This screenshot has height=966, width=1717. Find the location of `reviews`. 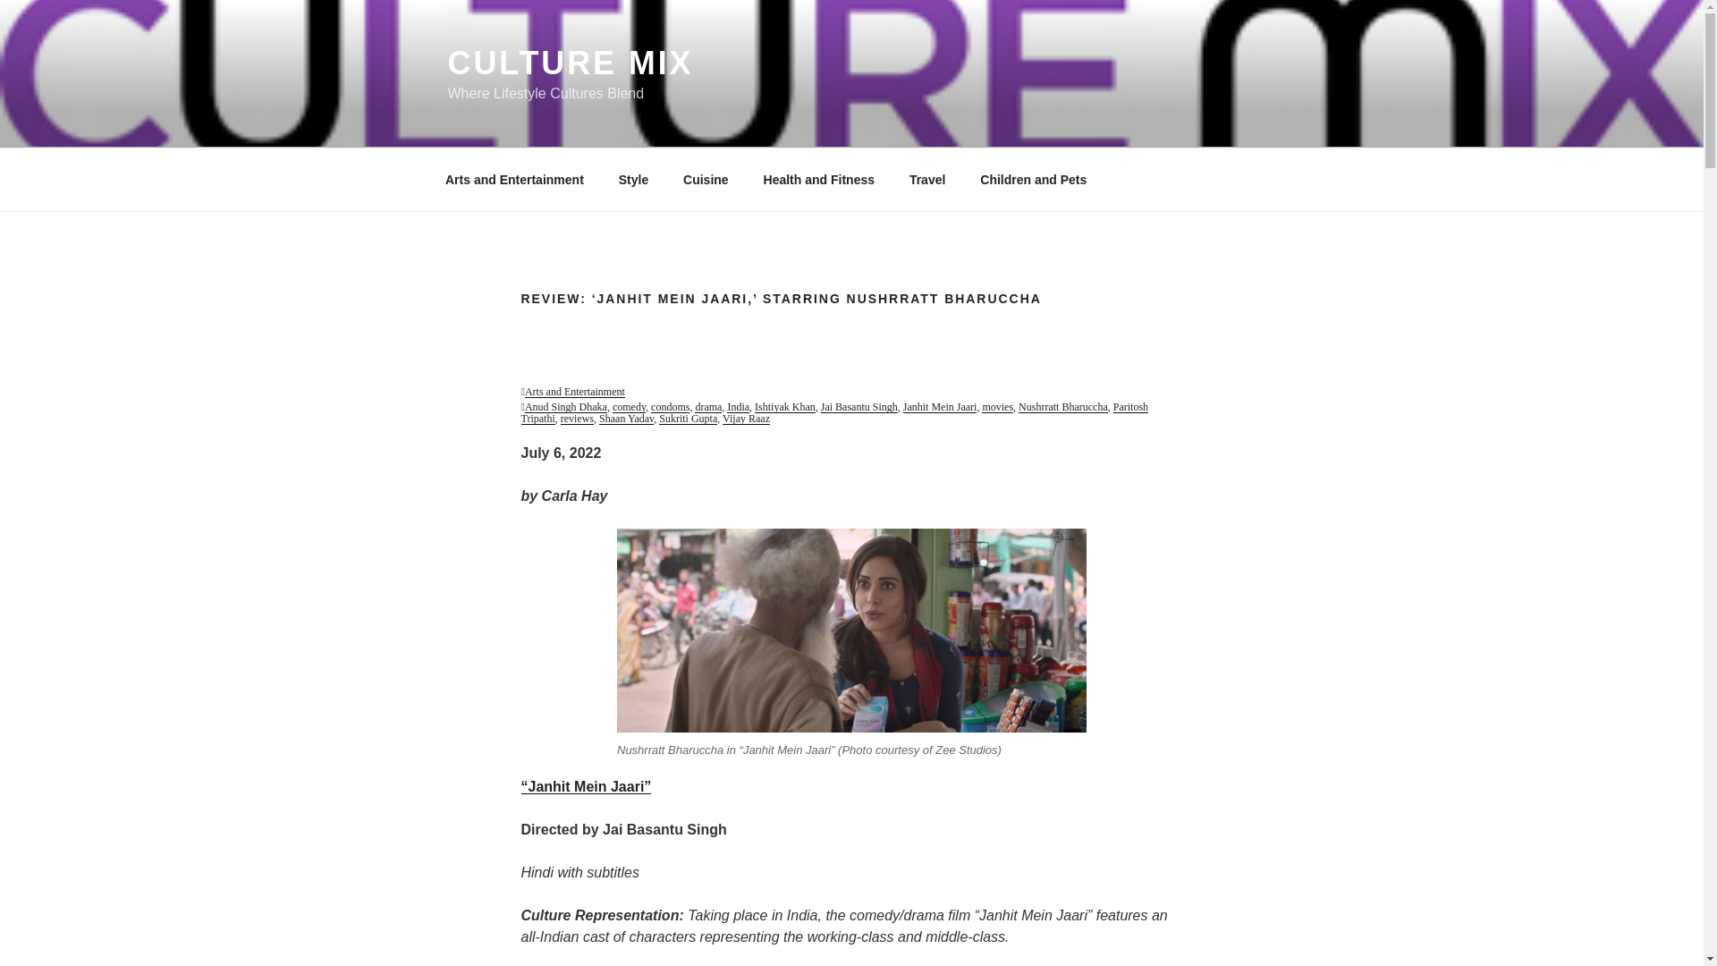

reviews is located at coordinates (578, 419).